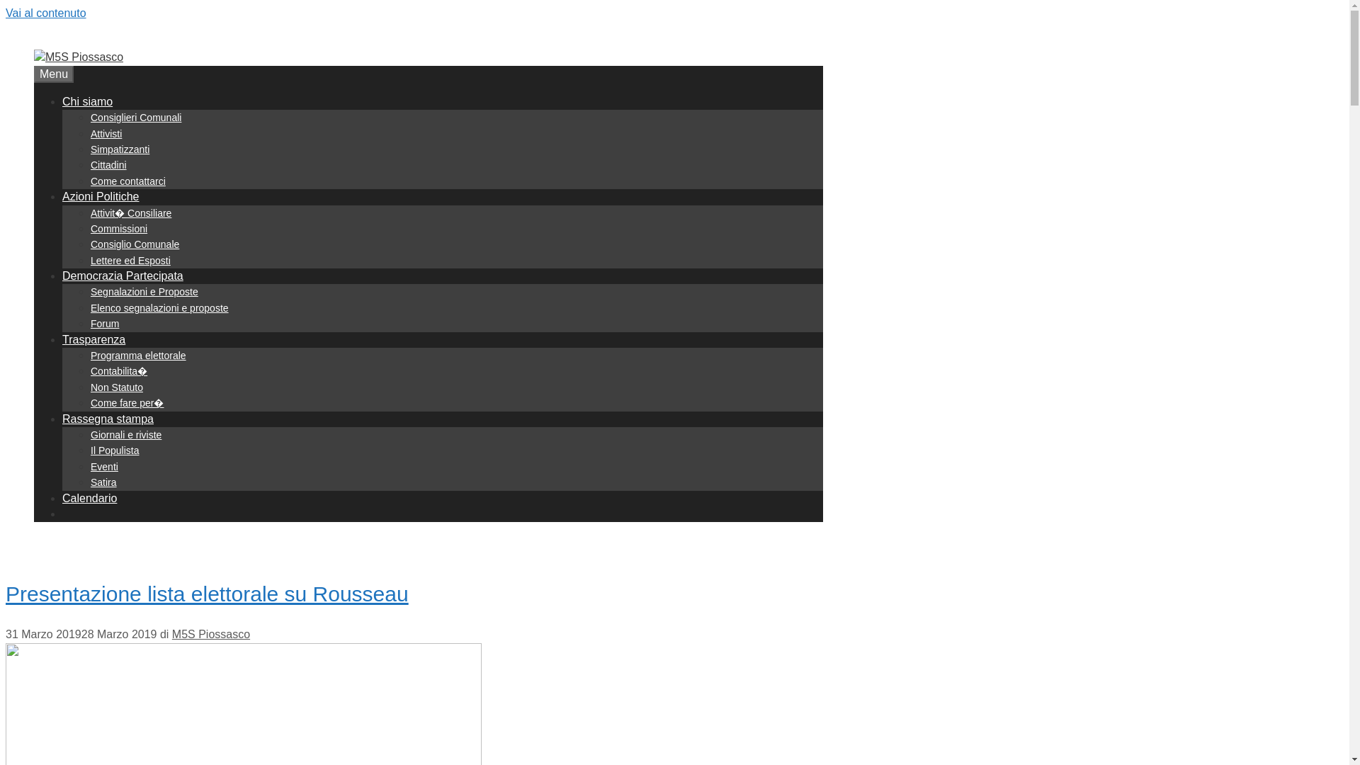 Image resolution: width=1360 pixels, height=765 pixels. I want to click on Chi siamo, so click(88, 102).